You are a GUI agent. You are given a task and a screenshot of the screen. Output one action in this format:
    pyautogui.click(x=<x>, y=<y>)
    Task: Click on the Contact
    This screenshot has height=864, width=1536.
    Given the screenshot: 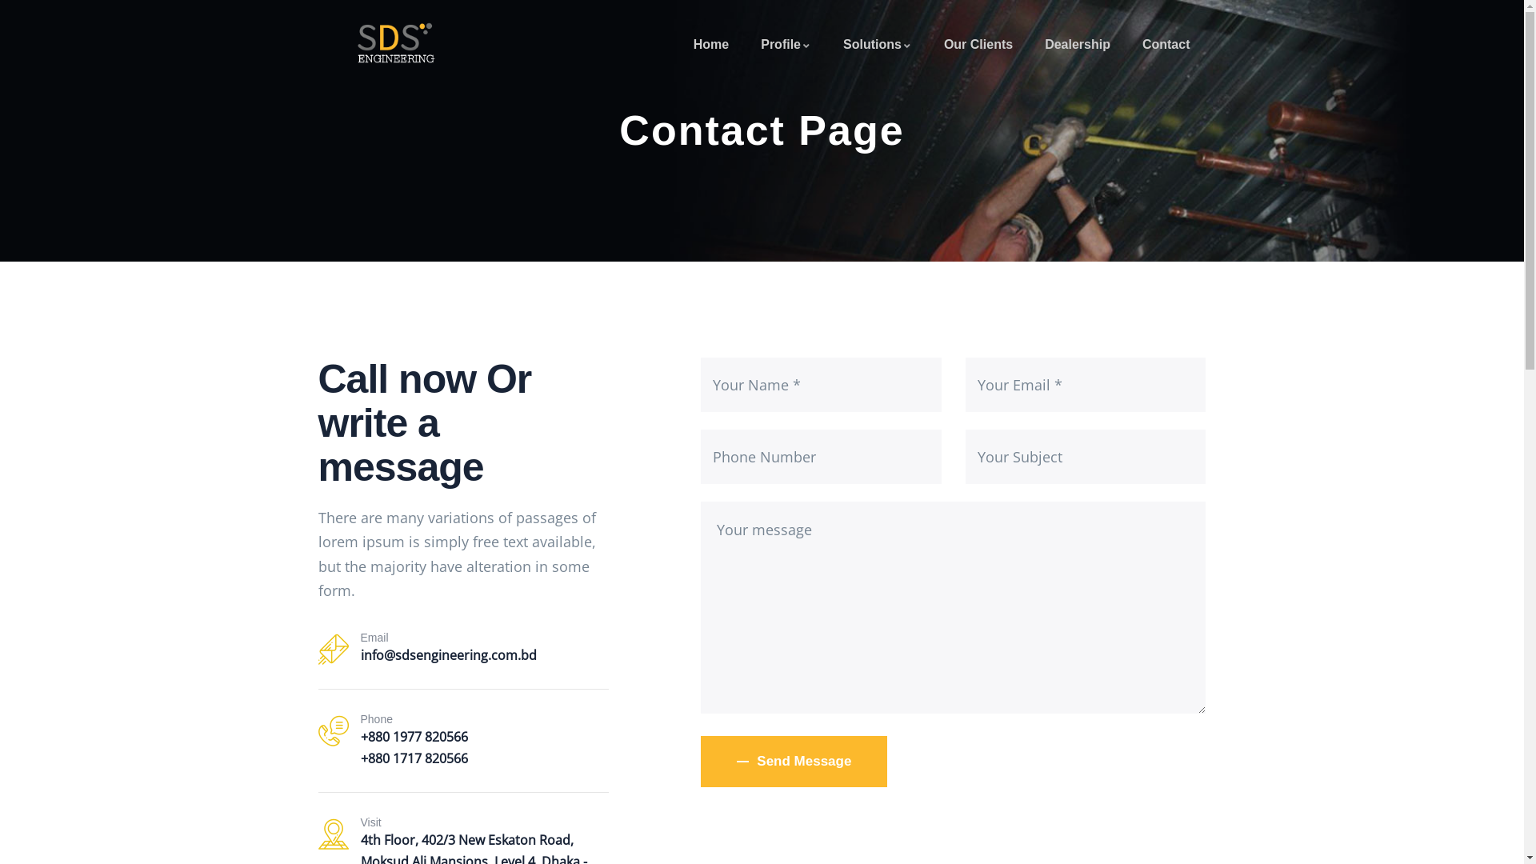 What is the action you would take?
    pyautogui.click(x=1166, y=45)
    